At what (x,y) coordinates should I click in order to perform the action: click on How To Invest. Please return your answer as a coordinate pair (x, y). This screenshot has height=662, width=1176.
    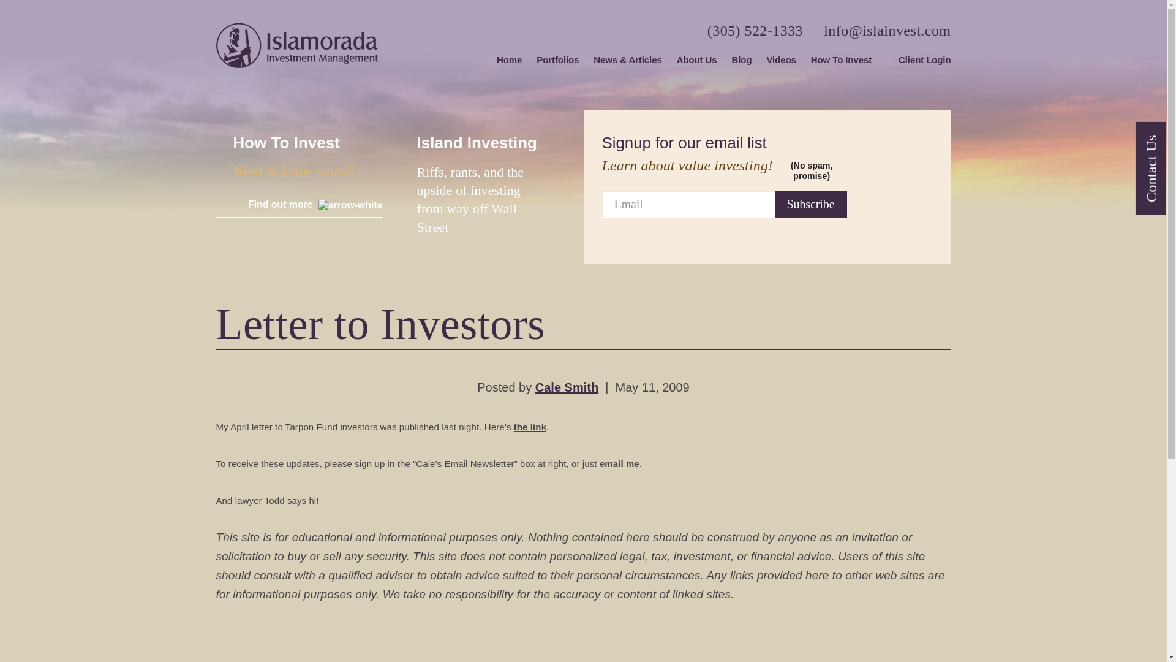
    Looking at the image, I should click on (841, 60).